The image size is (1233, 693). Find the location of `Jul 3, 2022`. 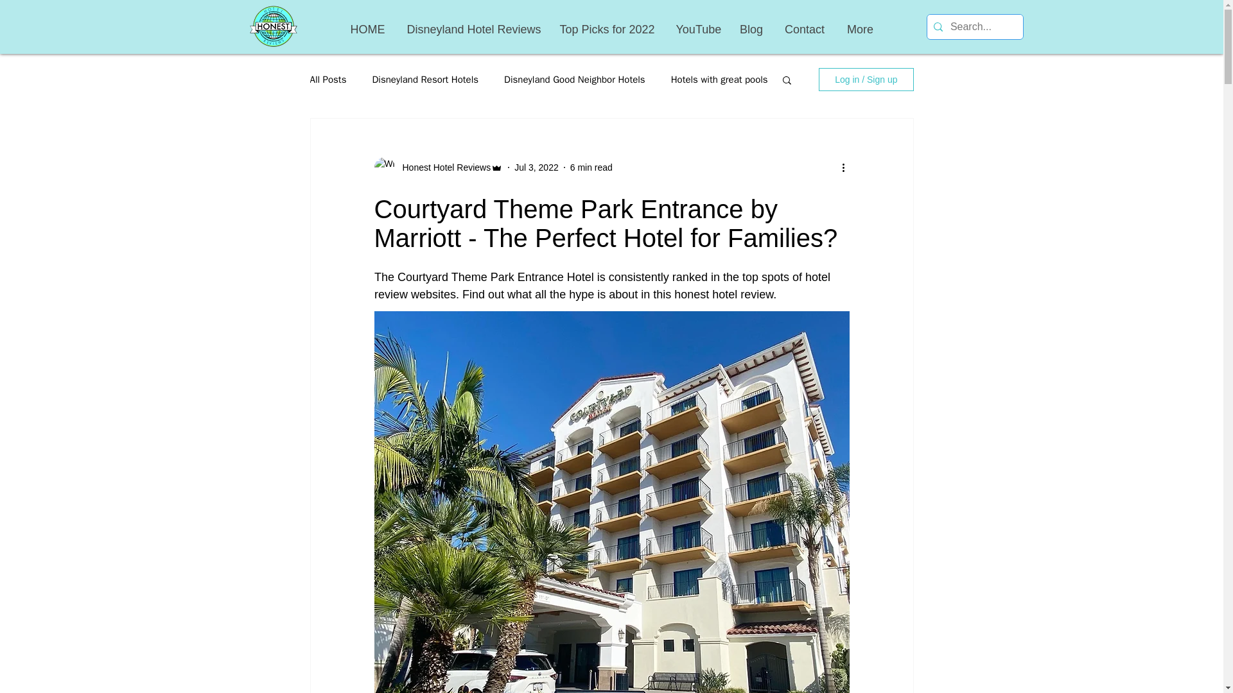

Jul 3, 2022 is located at coordinates (536, 166).